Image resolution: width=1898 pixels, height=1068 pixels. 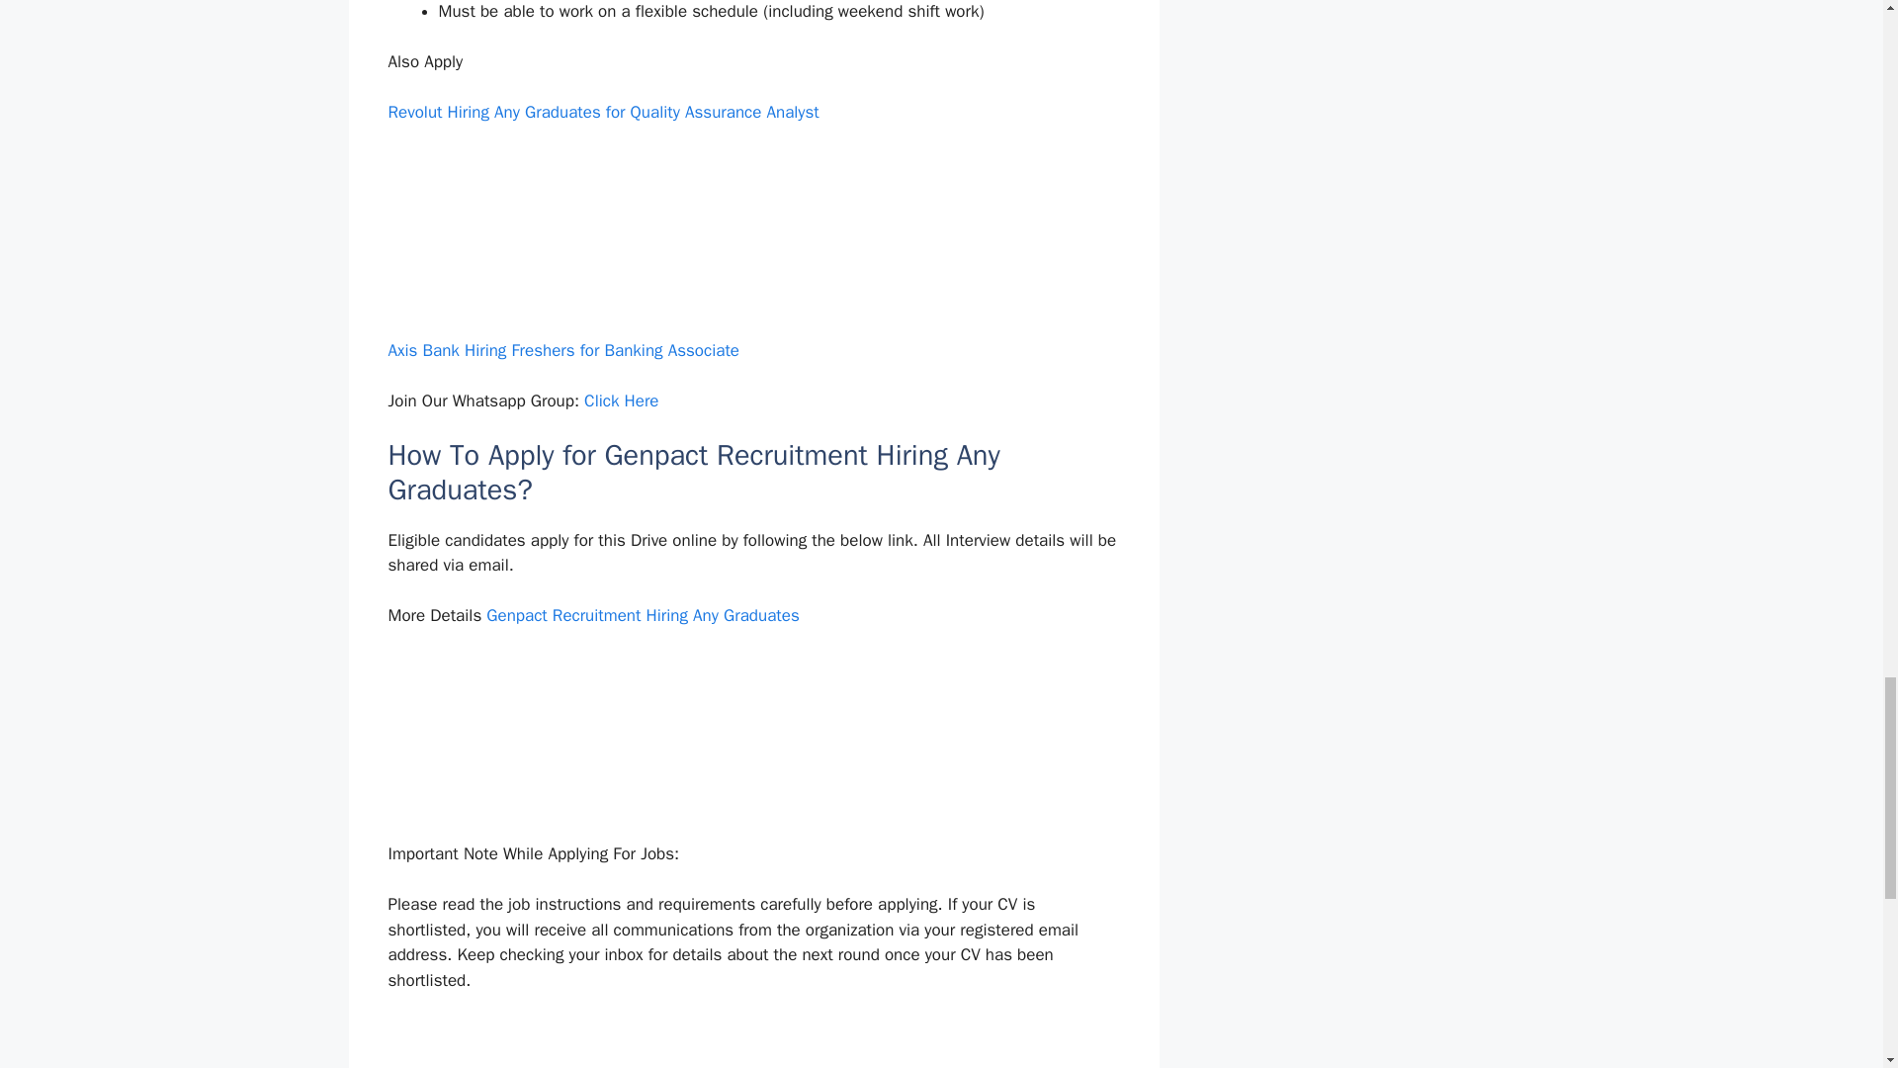 What do you see at coordinates (643, 615) in the screenshot?
I see `Genpact Recruitment Hiring Any Graduates` at bounding box center [643, 615].